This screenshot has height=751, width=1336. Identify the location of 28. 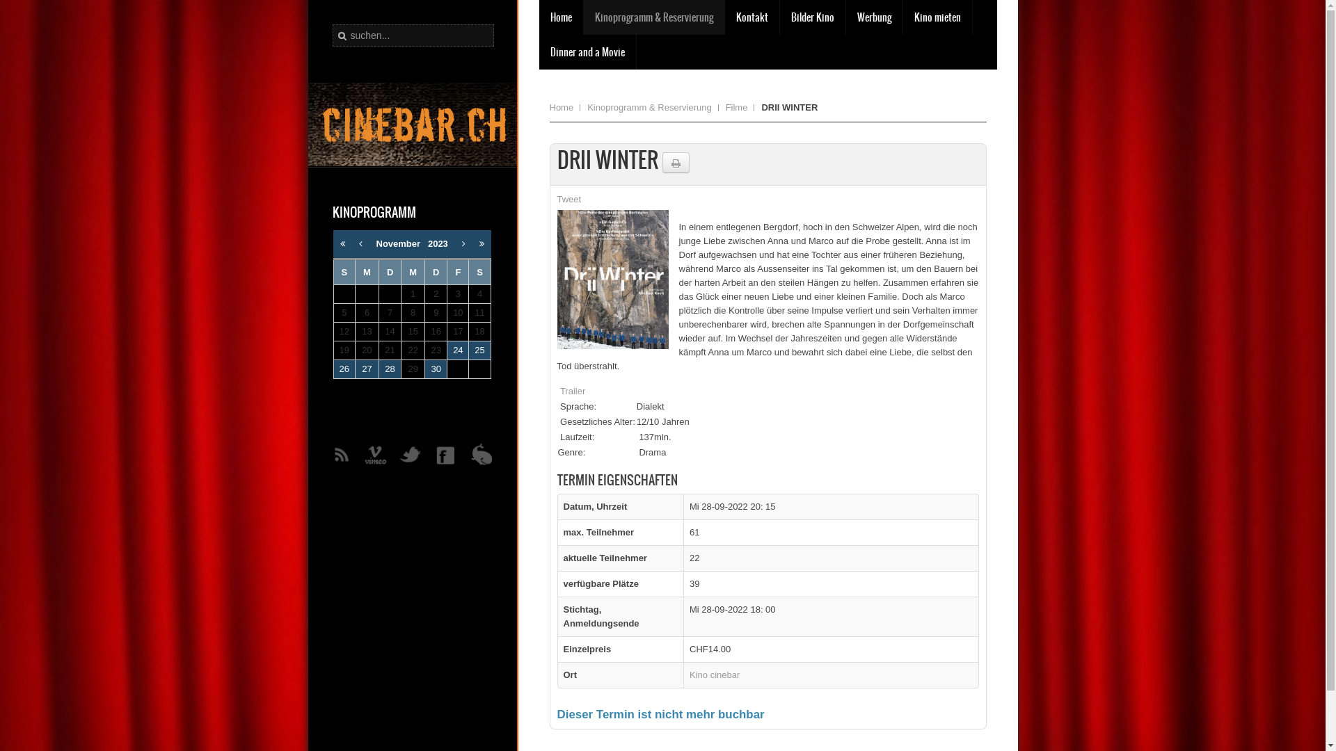
(390, 369).